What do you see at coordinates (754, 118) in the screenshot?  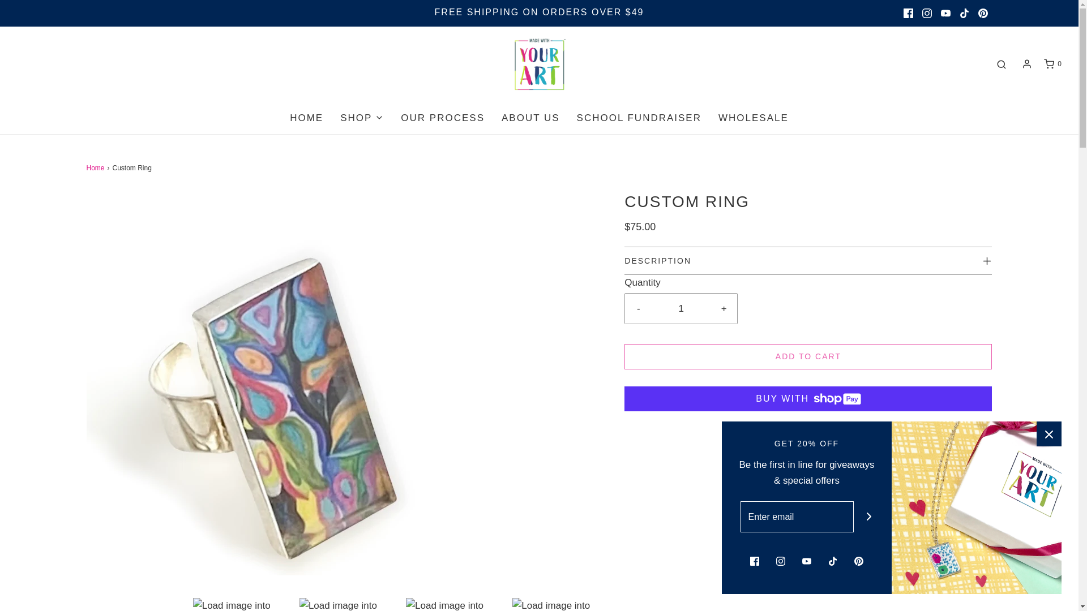 I see `WHOLESALE` at bounding box center [754, 118].